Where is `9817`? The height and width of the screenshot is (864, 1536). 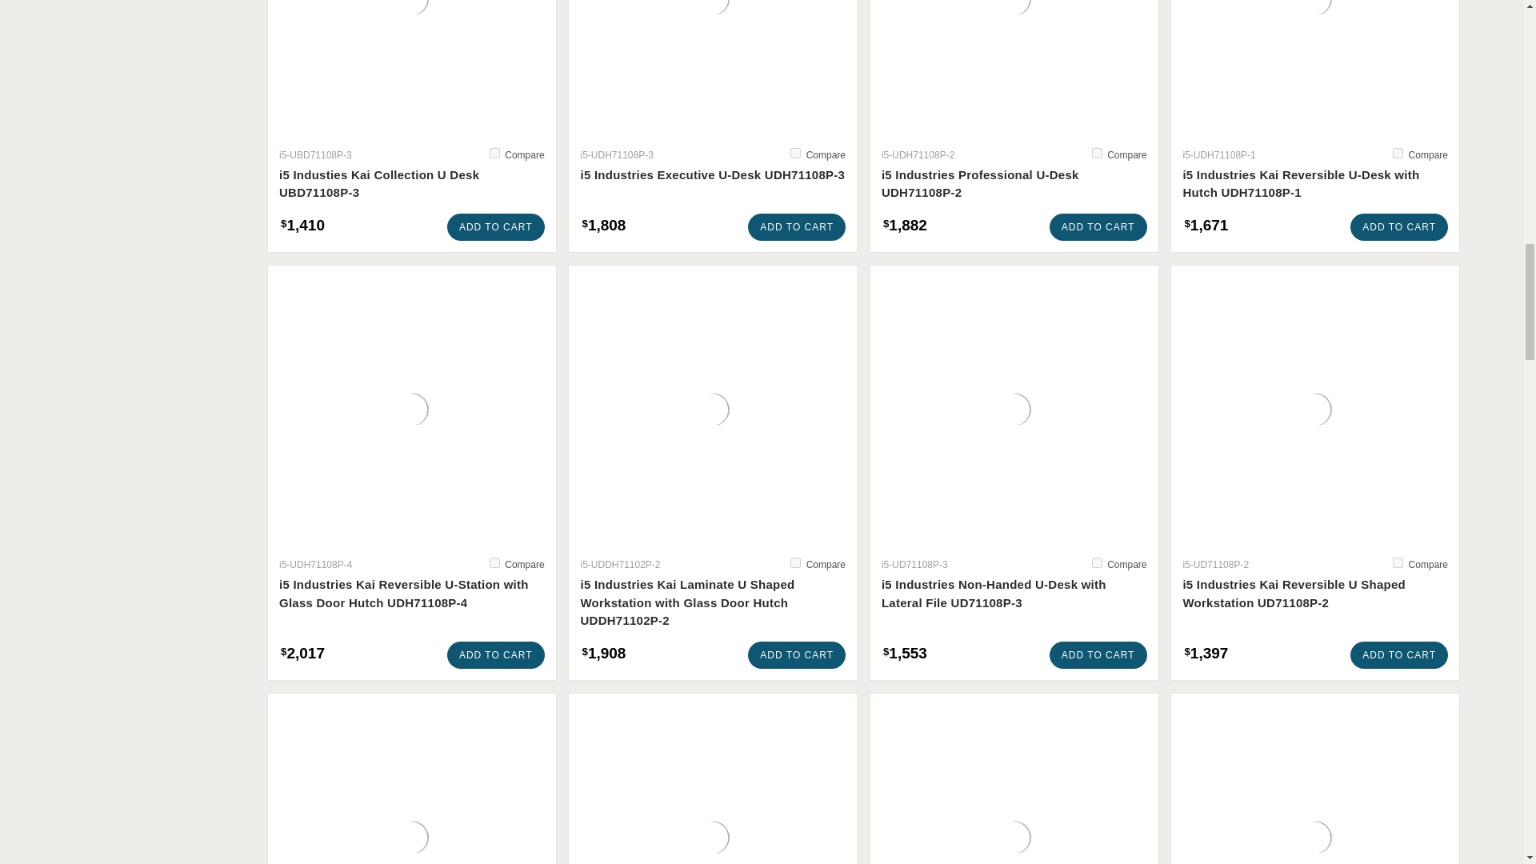 9817 is located at coordinates (494, 152).